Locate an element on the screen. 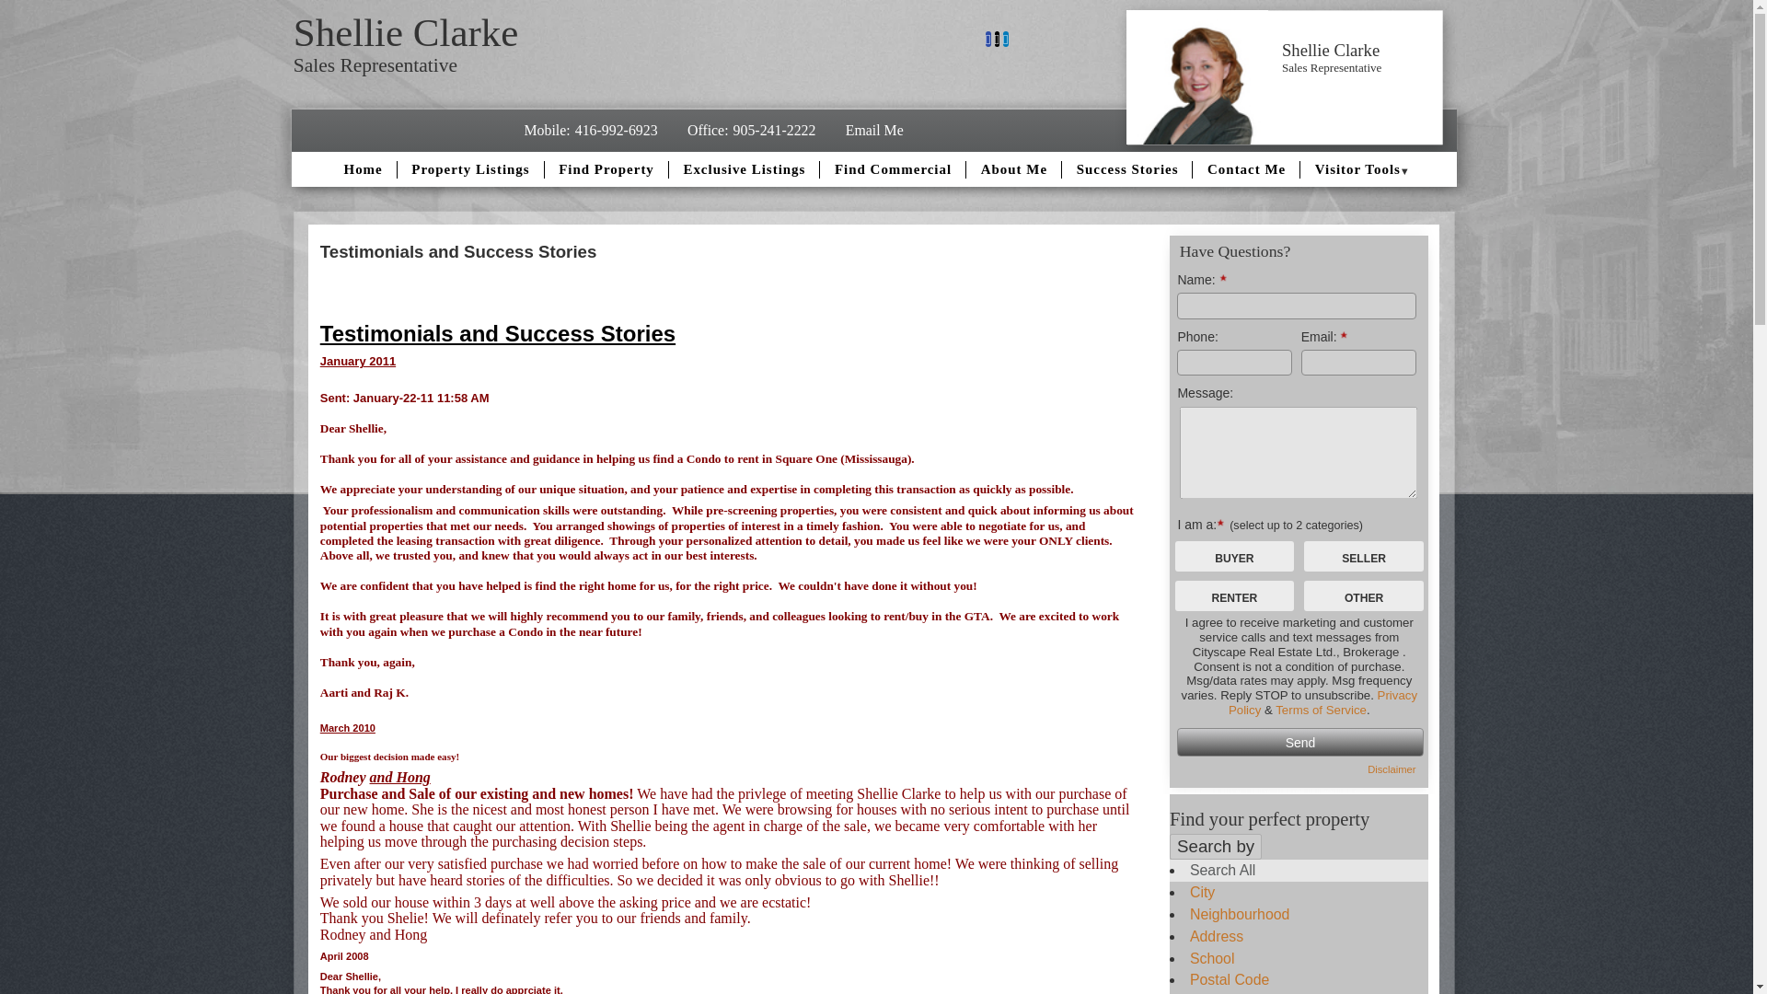 The image size is (1767, 994). Find Commercial is located at coordinates (895, 169).